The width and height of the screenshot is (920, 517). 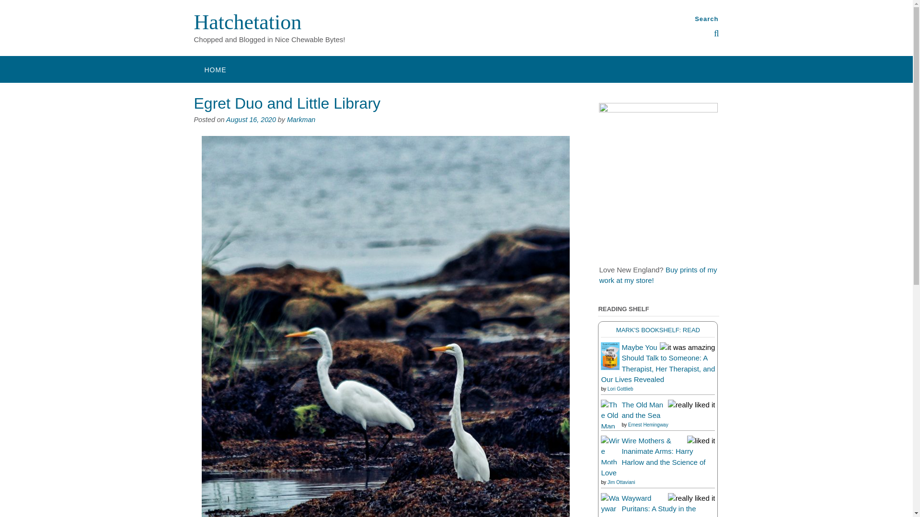 I want to click on MARK'S BOOKSHELF: READ, so click(x=658, y=329).